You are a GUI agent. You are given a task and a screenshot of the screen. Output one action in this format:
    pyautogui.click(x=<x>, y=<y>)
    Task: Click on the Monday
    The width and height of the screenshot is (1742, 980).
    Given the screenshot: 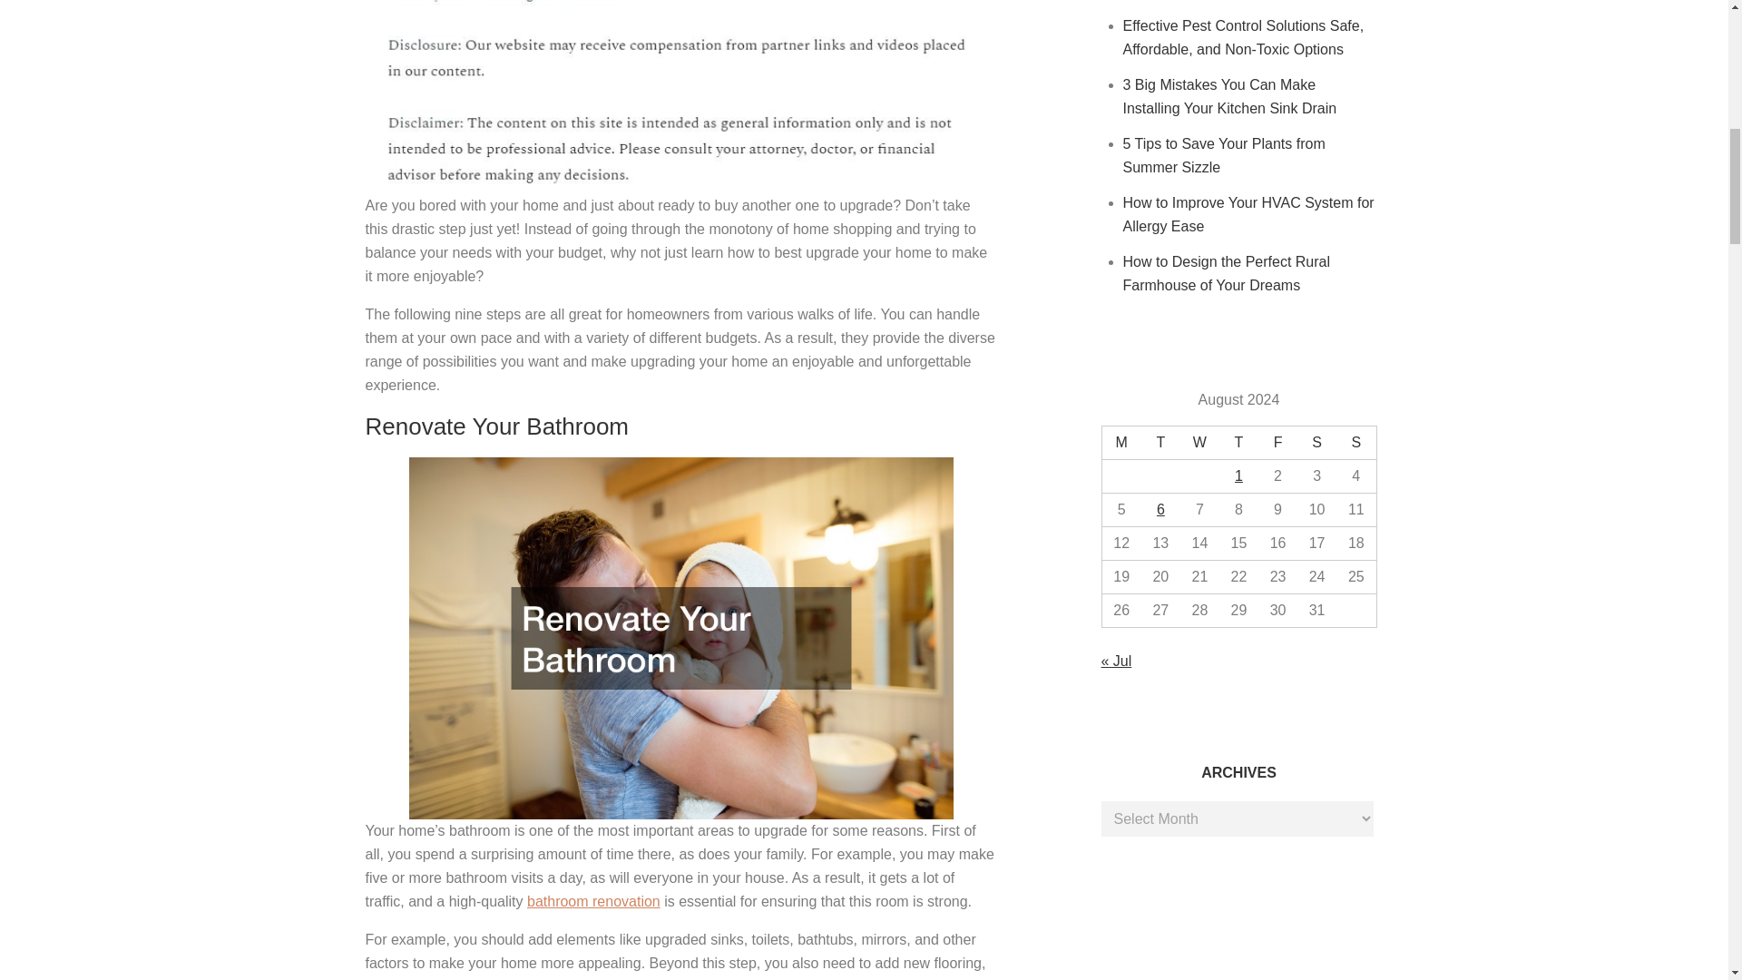 What is the action you would take?
    pyautogui.click(x=1121, y=443)
    